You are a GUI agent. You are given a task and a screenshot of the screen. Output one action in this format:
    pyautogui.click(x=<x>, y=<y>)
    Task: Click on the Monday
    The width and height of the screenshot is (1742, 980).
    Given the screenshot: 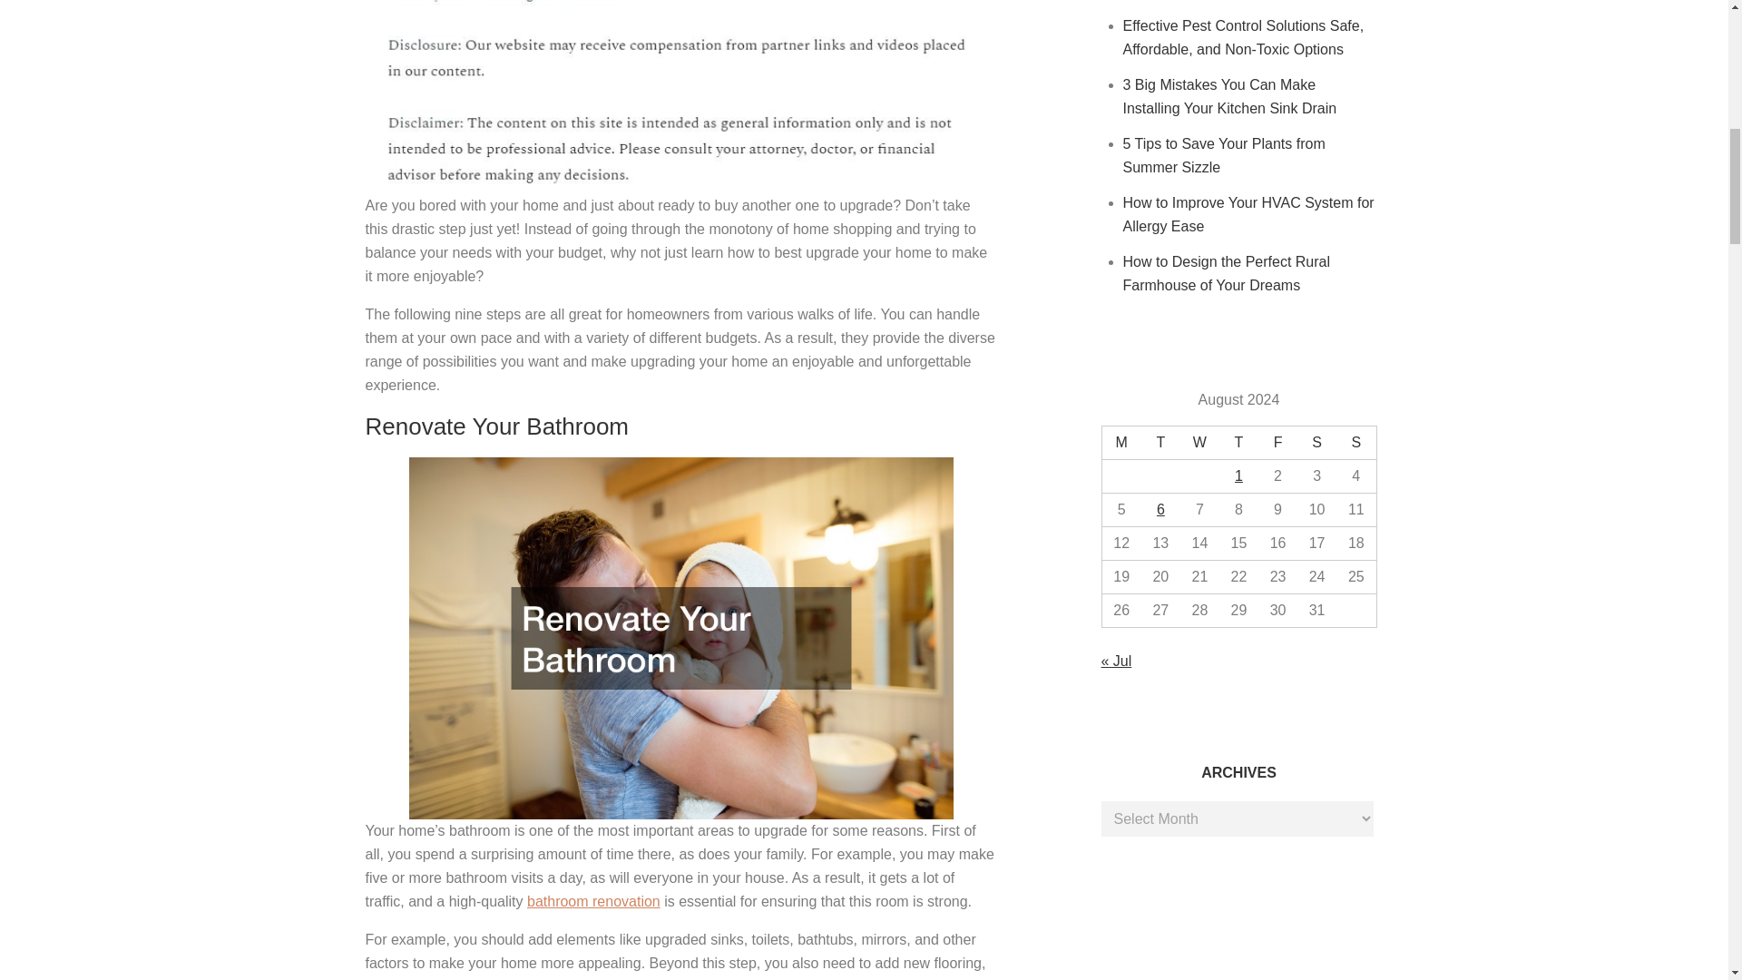 What is the action you would take?
    pyautogui.click(x=1121, y=443)
    